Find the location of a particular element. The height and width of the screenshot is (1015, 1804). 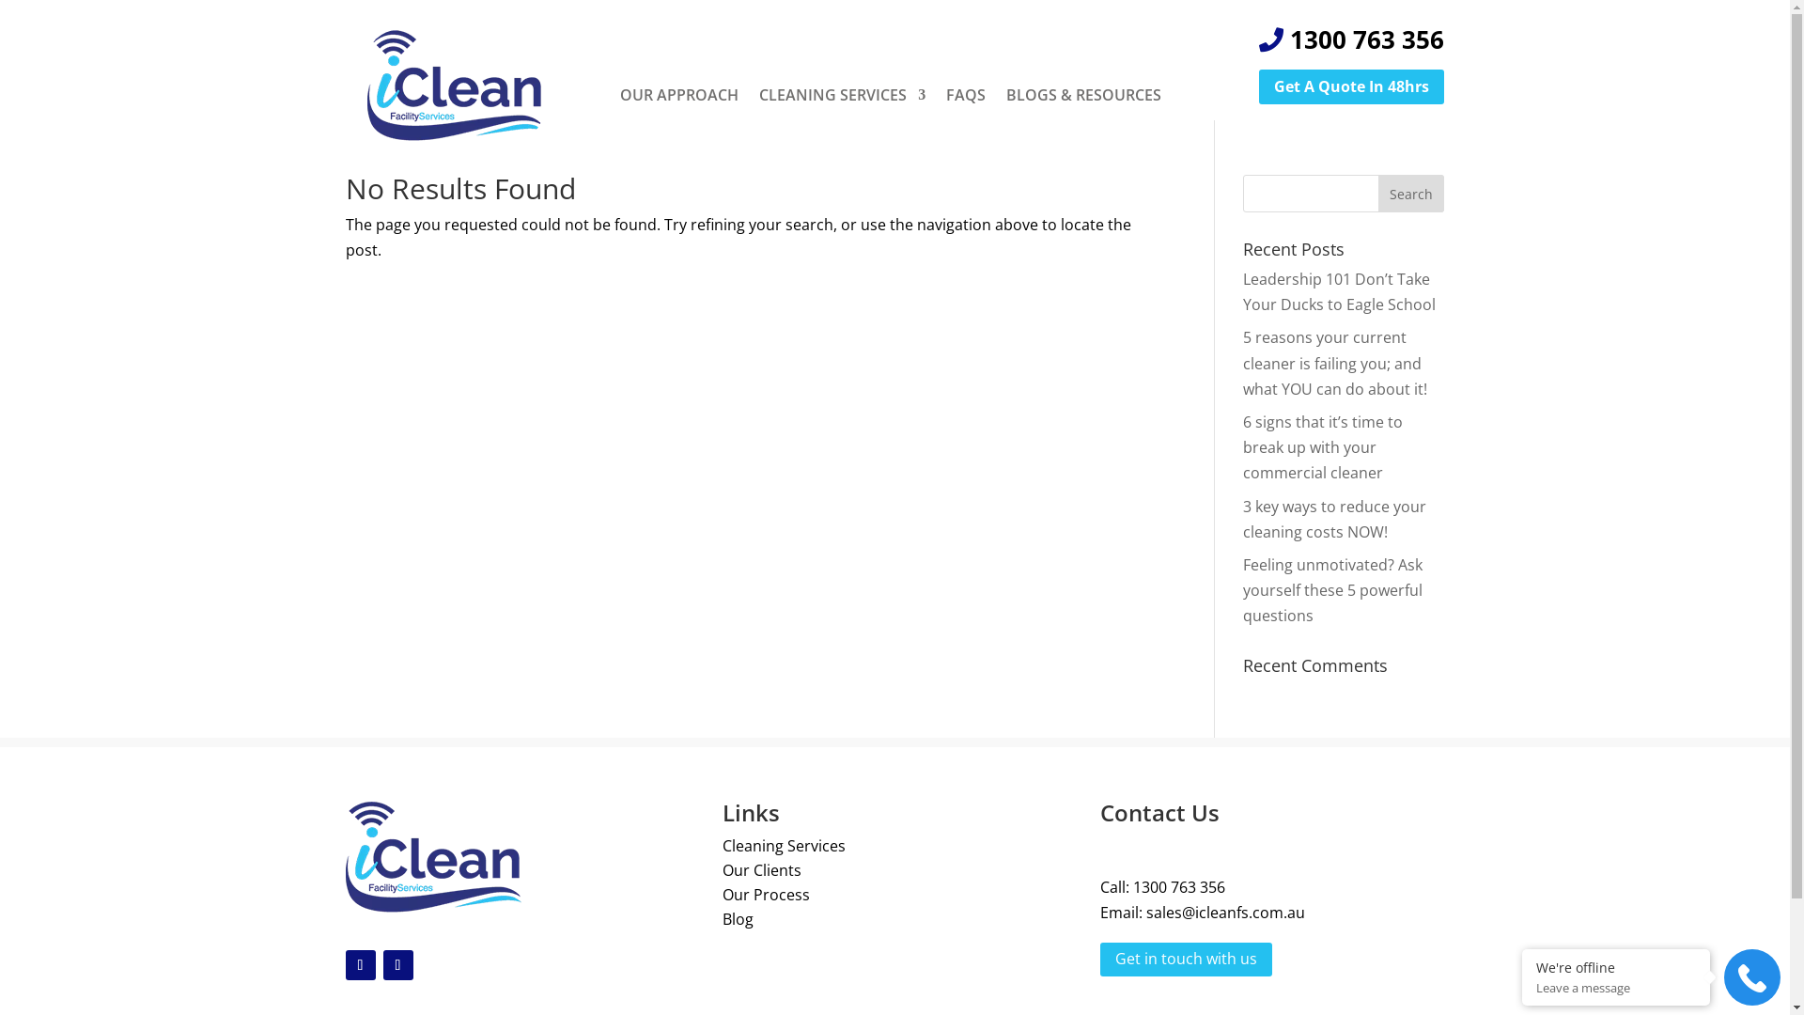

Contact Us is located at coordinates (1159, 812).